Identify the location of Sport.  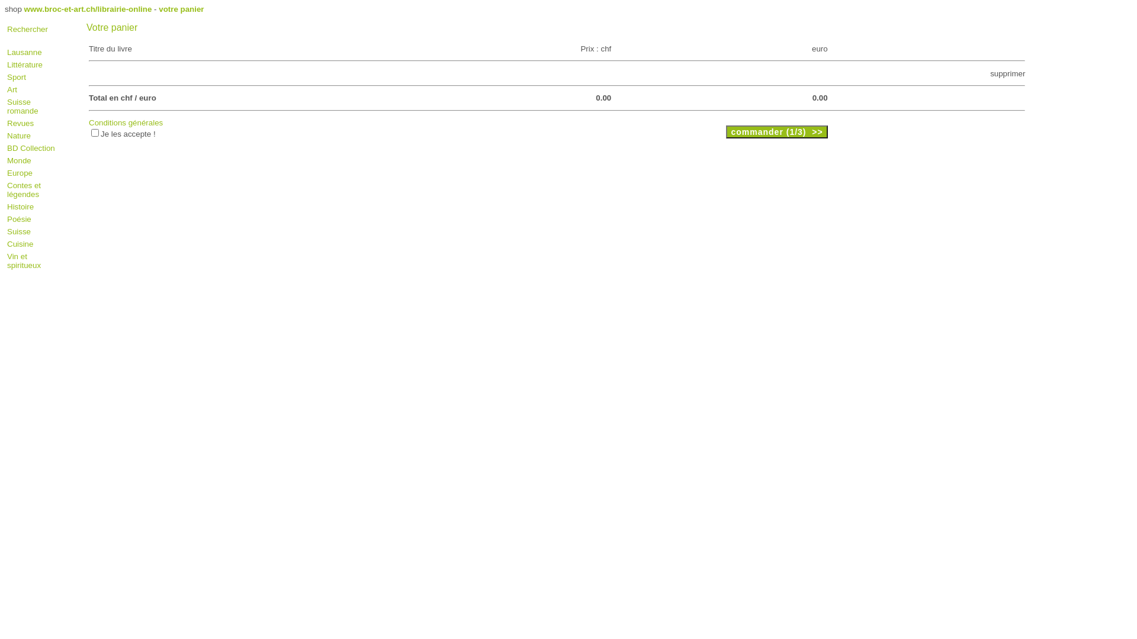
(17, 77).